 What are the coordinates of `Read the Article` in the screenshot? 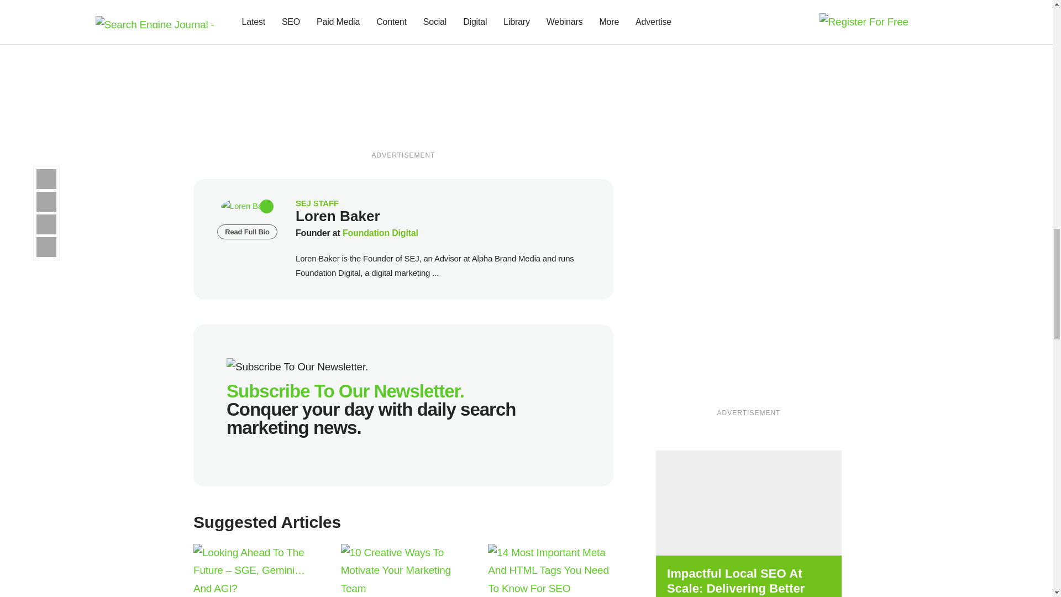 It's located at (403, 570).